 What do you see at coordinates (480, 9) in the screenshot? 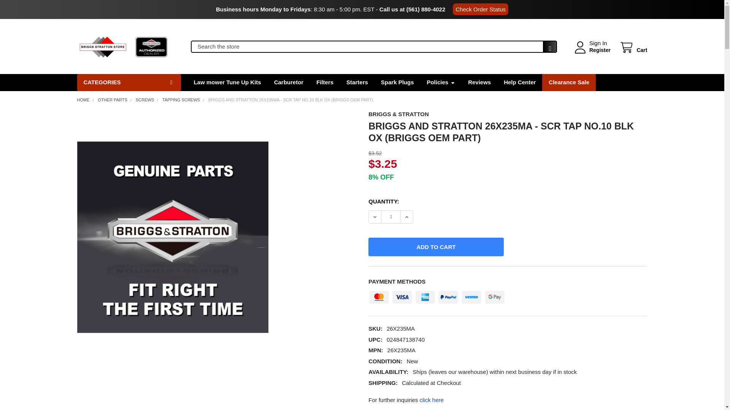
I see `Check Order Status` at bounding box center [480, 9].